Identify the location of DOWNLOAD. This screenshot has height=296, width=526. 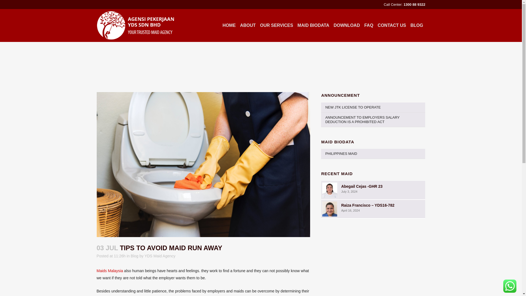
(347, 25).